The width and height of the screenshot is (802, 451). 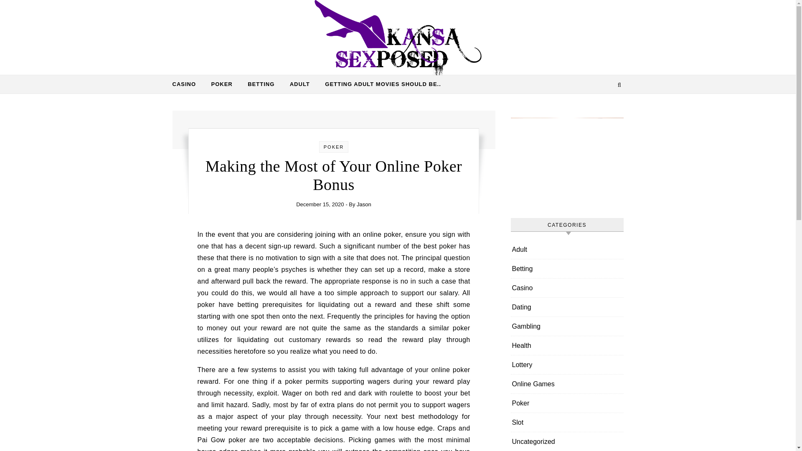 I want to click on GETTING ADULT MOVIES SHOULD BE.., so click(x=380, y=84).